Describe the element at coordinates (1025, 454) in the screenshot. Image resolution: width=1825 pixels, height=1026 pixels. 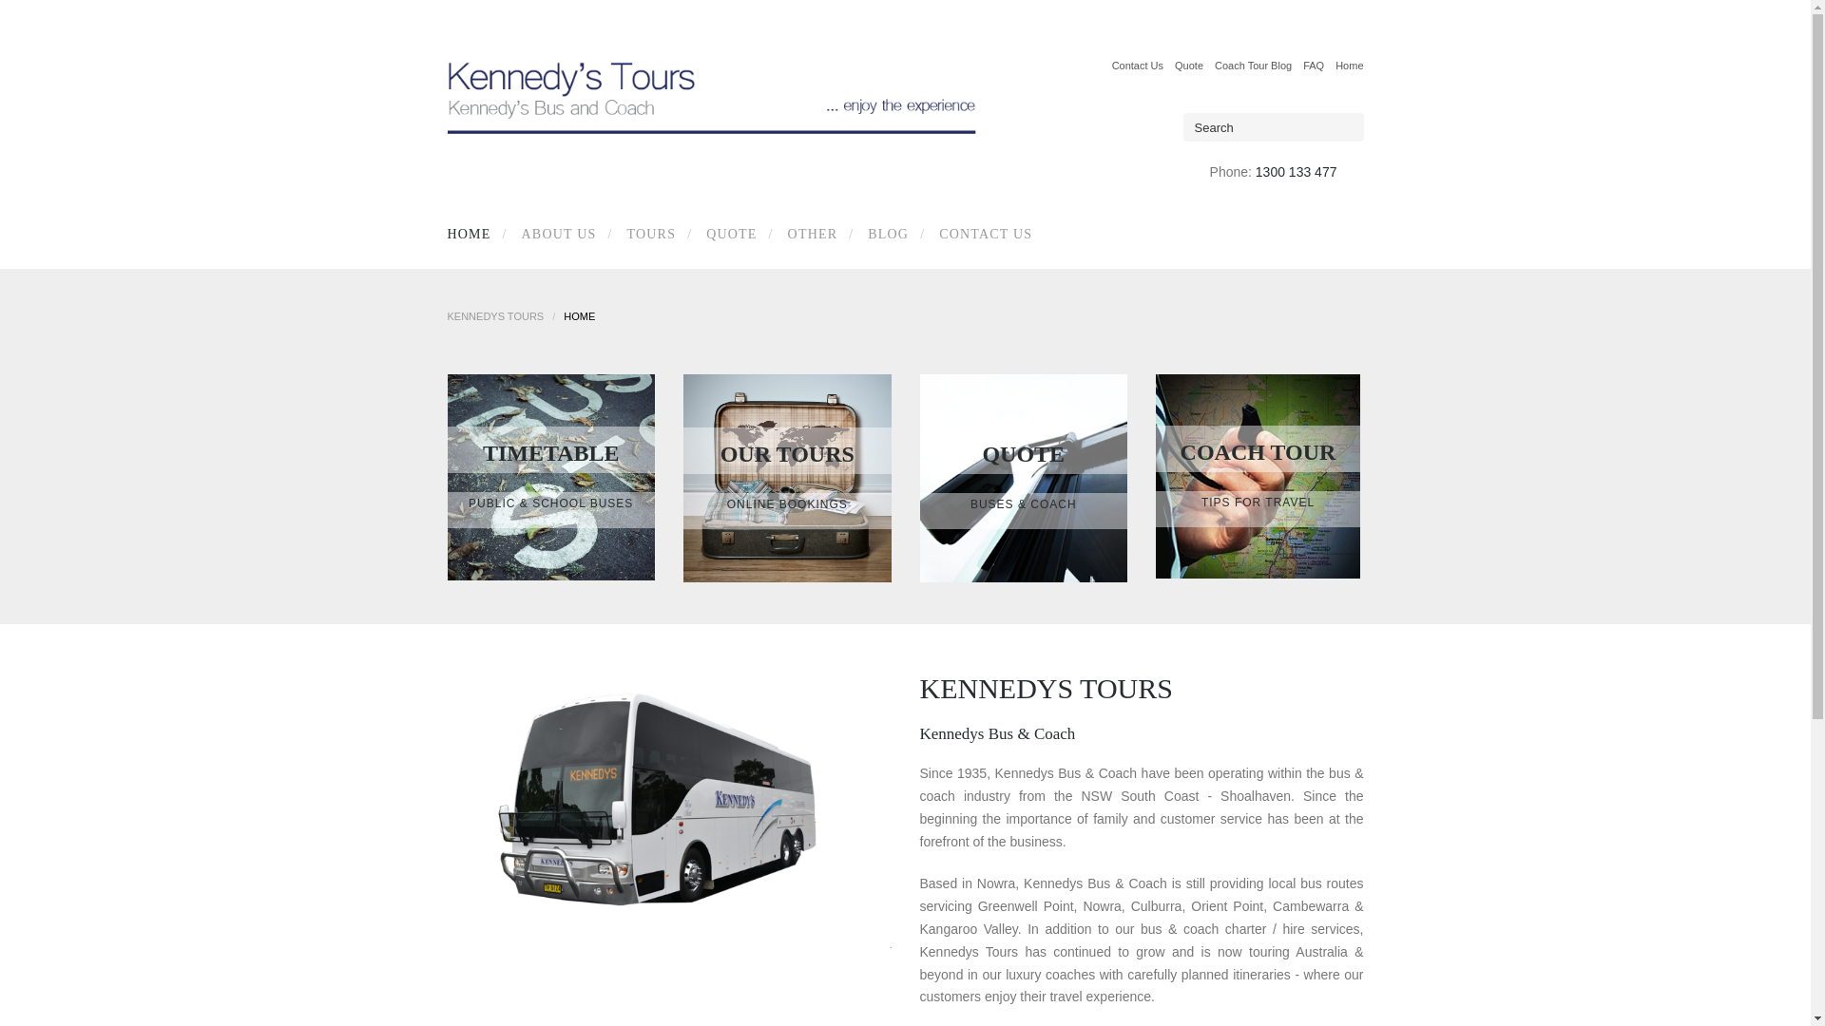
I see `QUOTE` at that location.